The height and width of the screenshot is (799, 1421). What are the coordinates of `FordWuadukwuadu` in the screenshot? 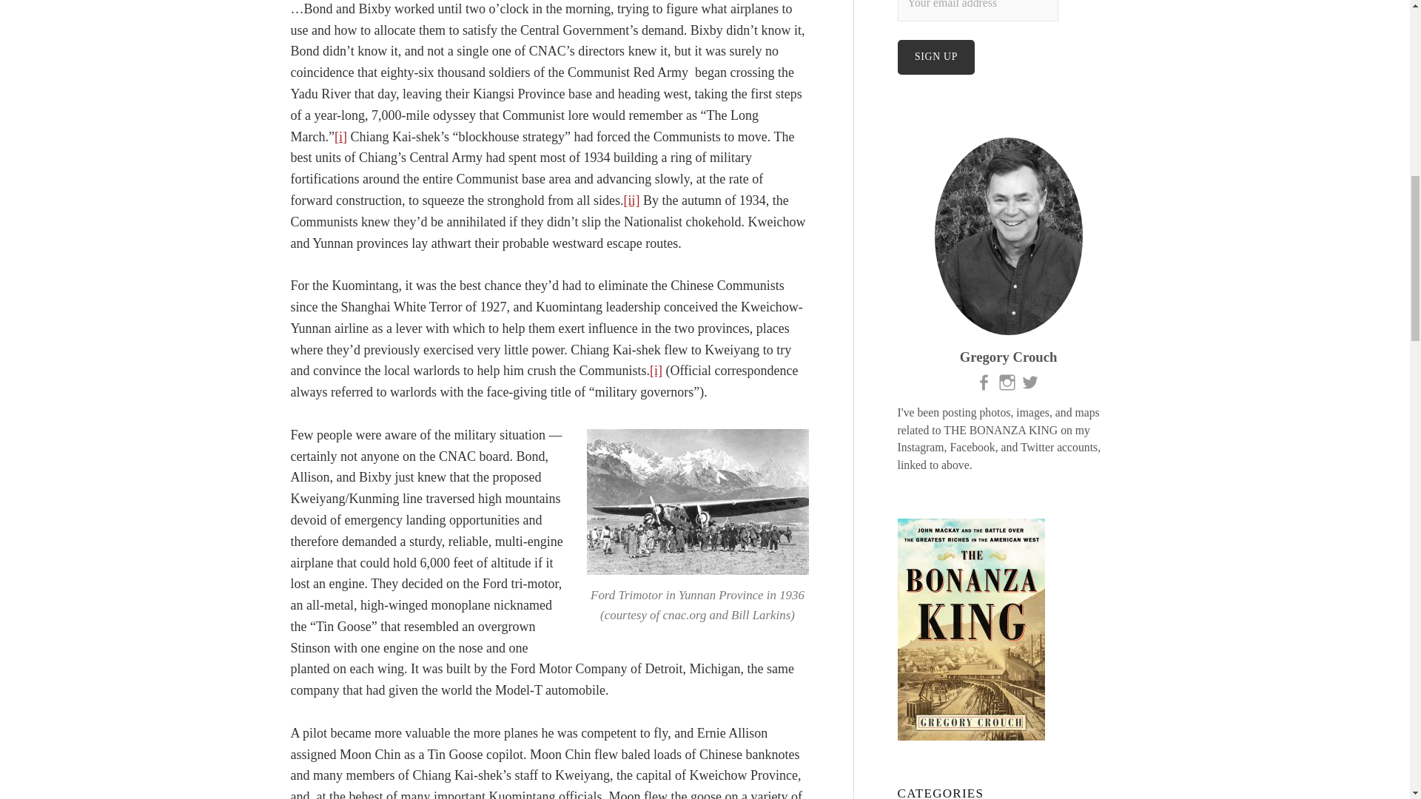 It's located at (697, 502).